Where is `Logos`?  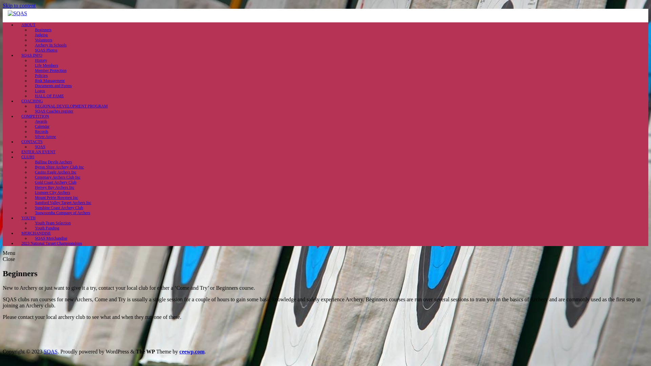 Logos is located at coordinates (40, 91).